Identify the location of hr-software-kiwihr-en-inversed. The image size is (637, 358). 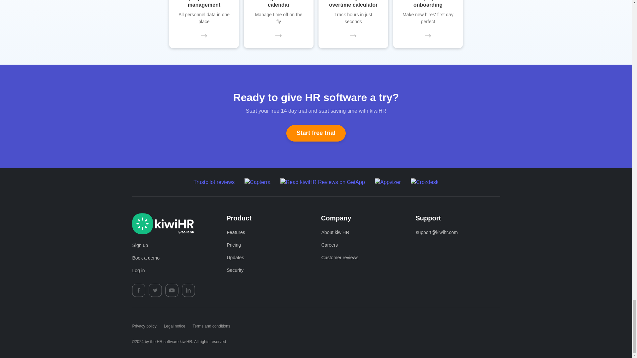
(166, 223).